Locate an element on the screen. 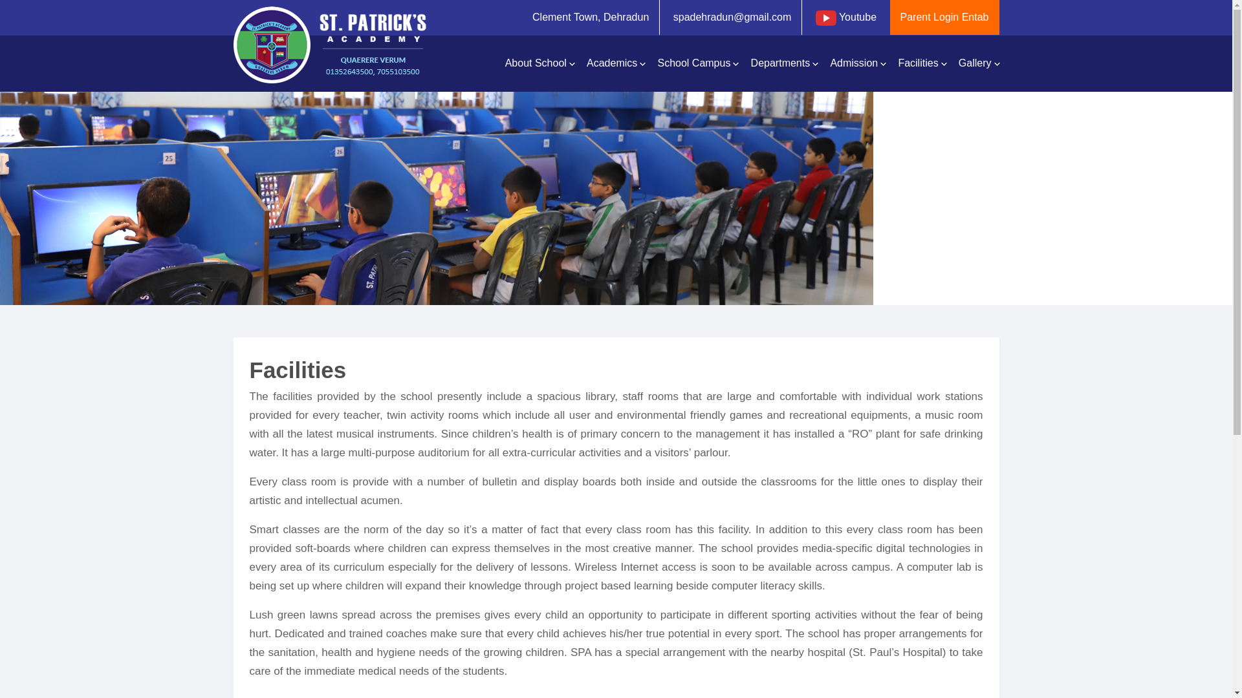 The image size is (1242, 698). Academics is located at coordinates (615, 63).